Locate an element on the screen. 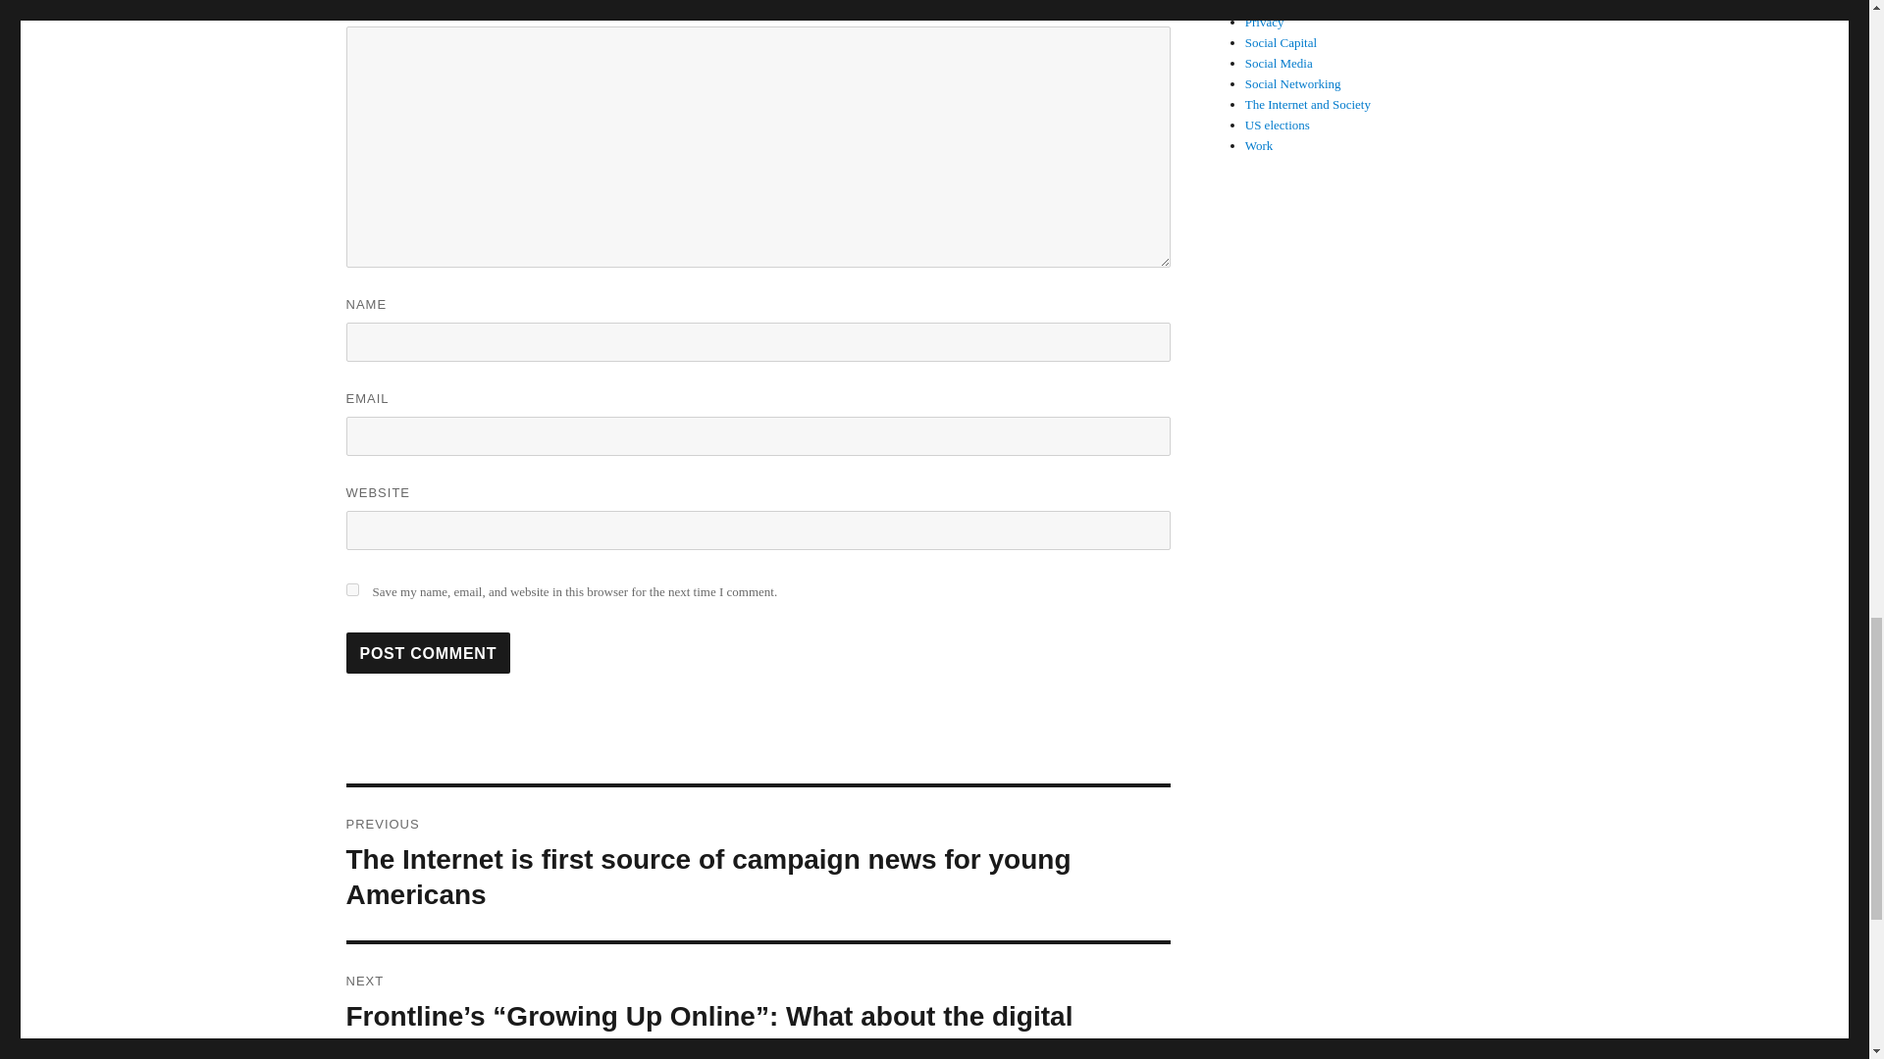 Image resolution: width=1884 pixels, height=1059 pixels. yes is located at coordinates (351, 590).